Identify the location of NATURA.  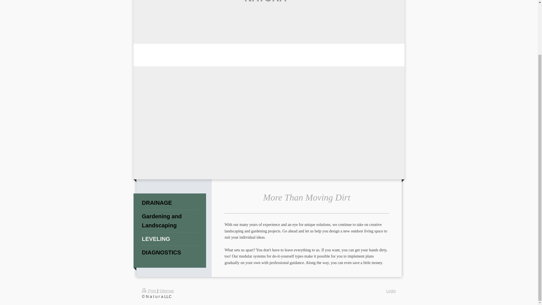
(265, 2).